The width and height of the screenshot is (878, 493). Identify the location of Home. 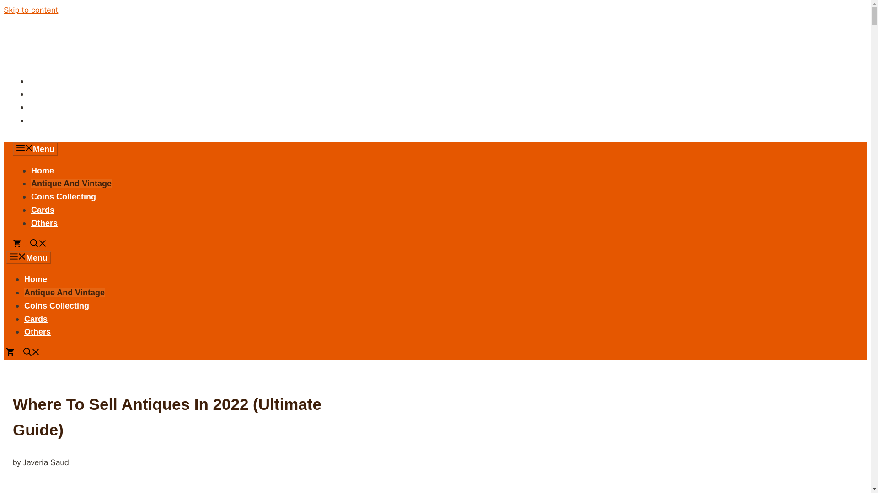
(36, 279).